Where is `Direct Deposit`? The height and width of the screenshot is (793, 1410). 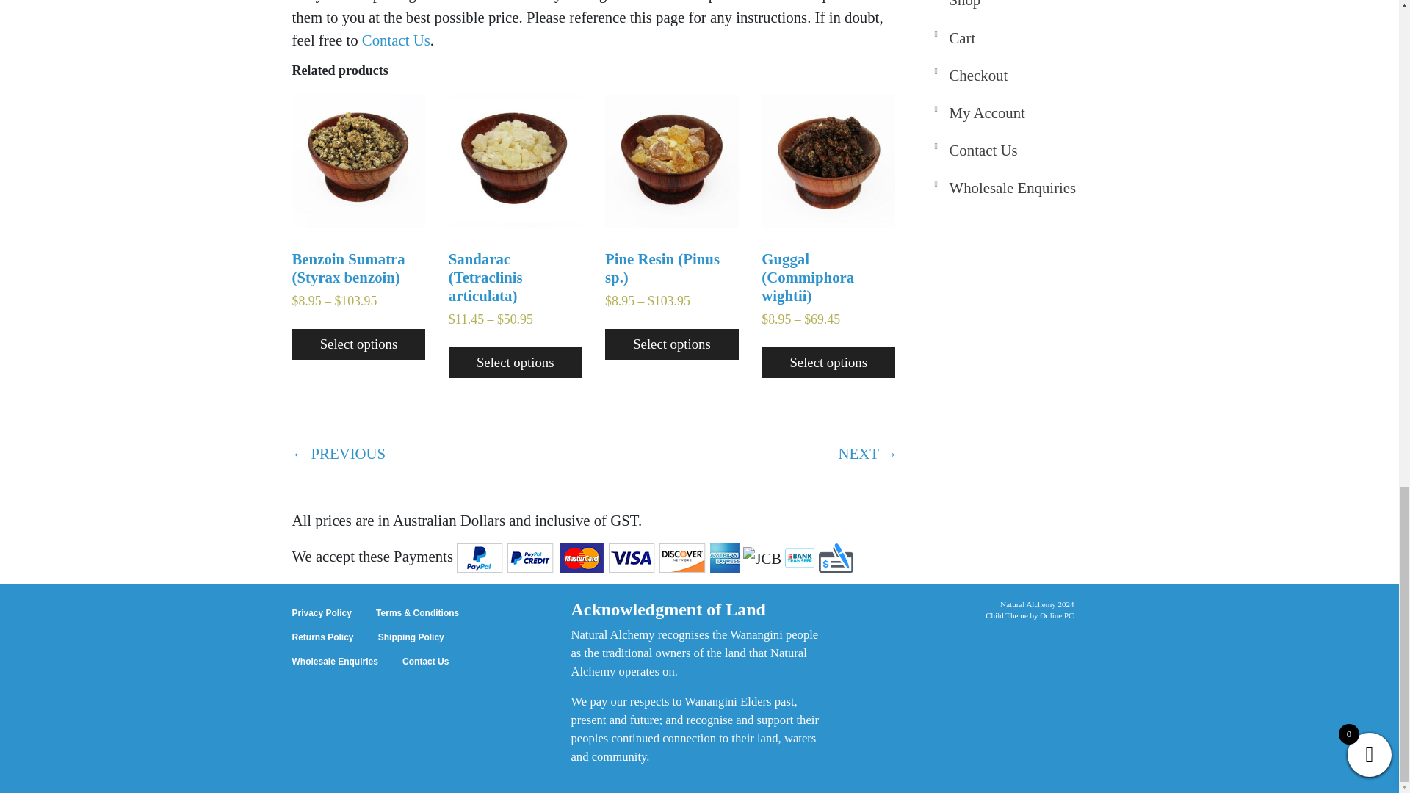
Direct Deposit is located at coordinates (800, 557).